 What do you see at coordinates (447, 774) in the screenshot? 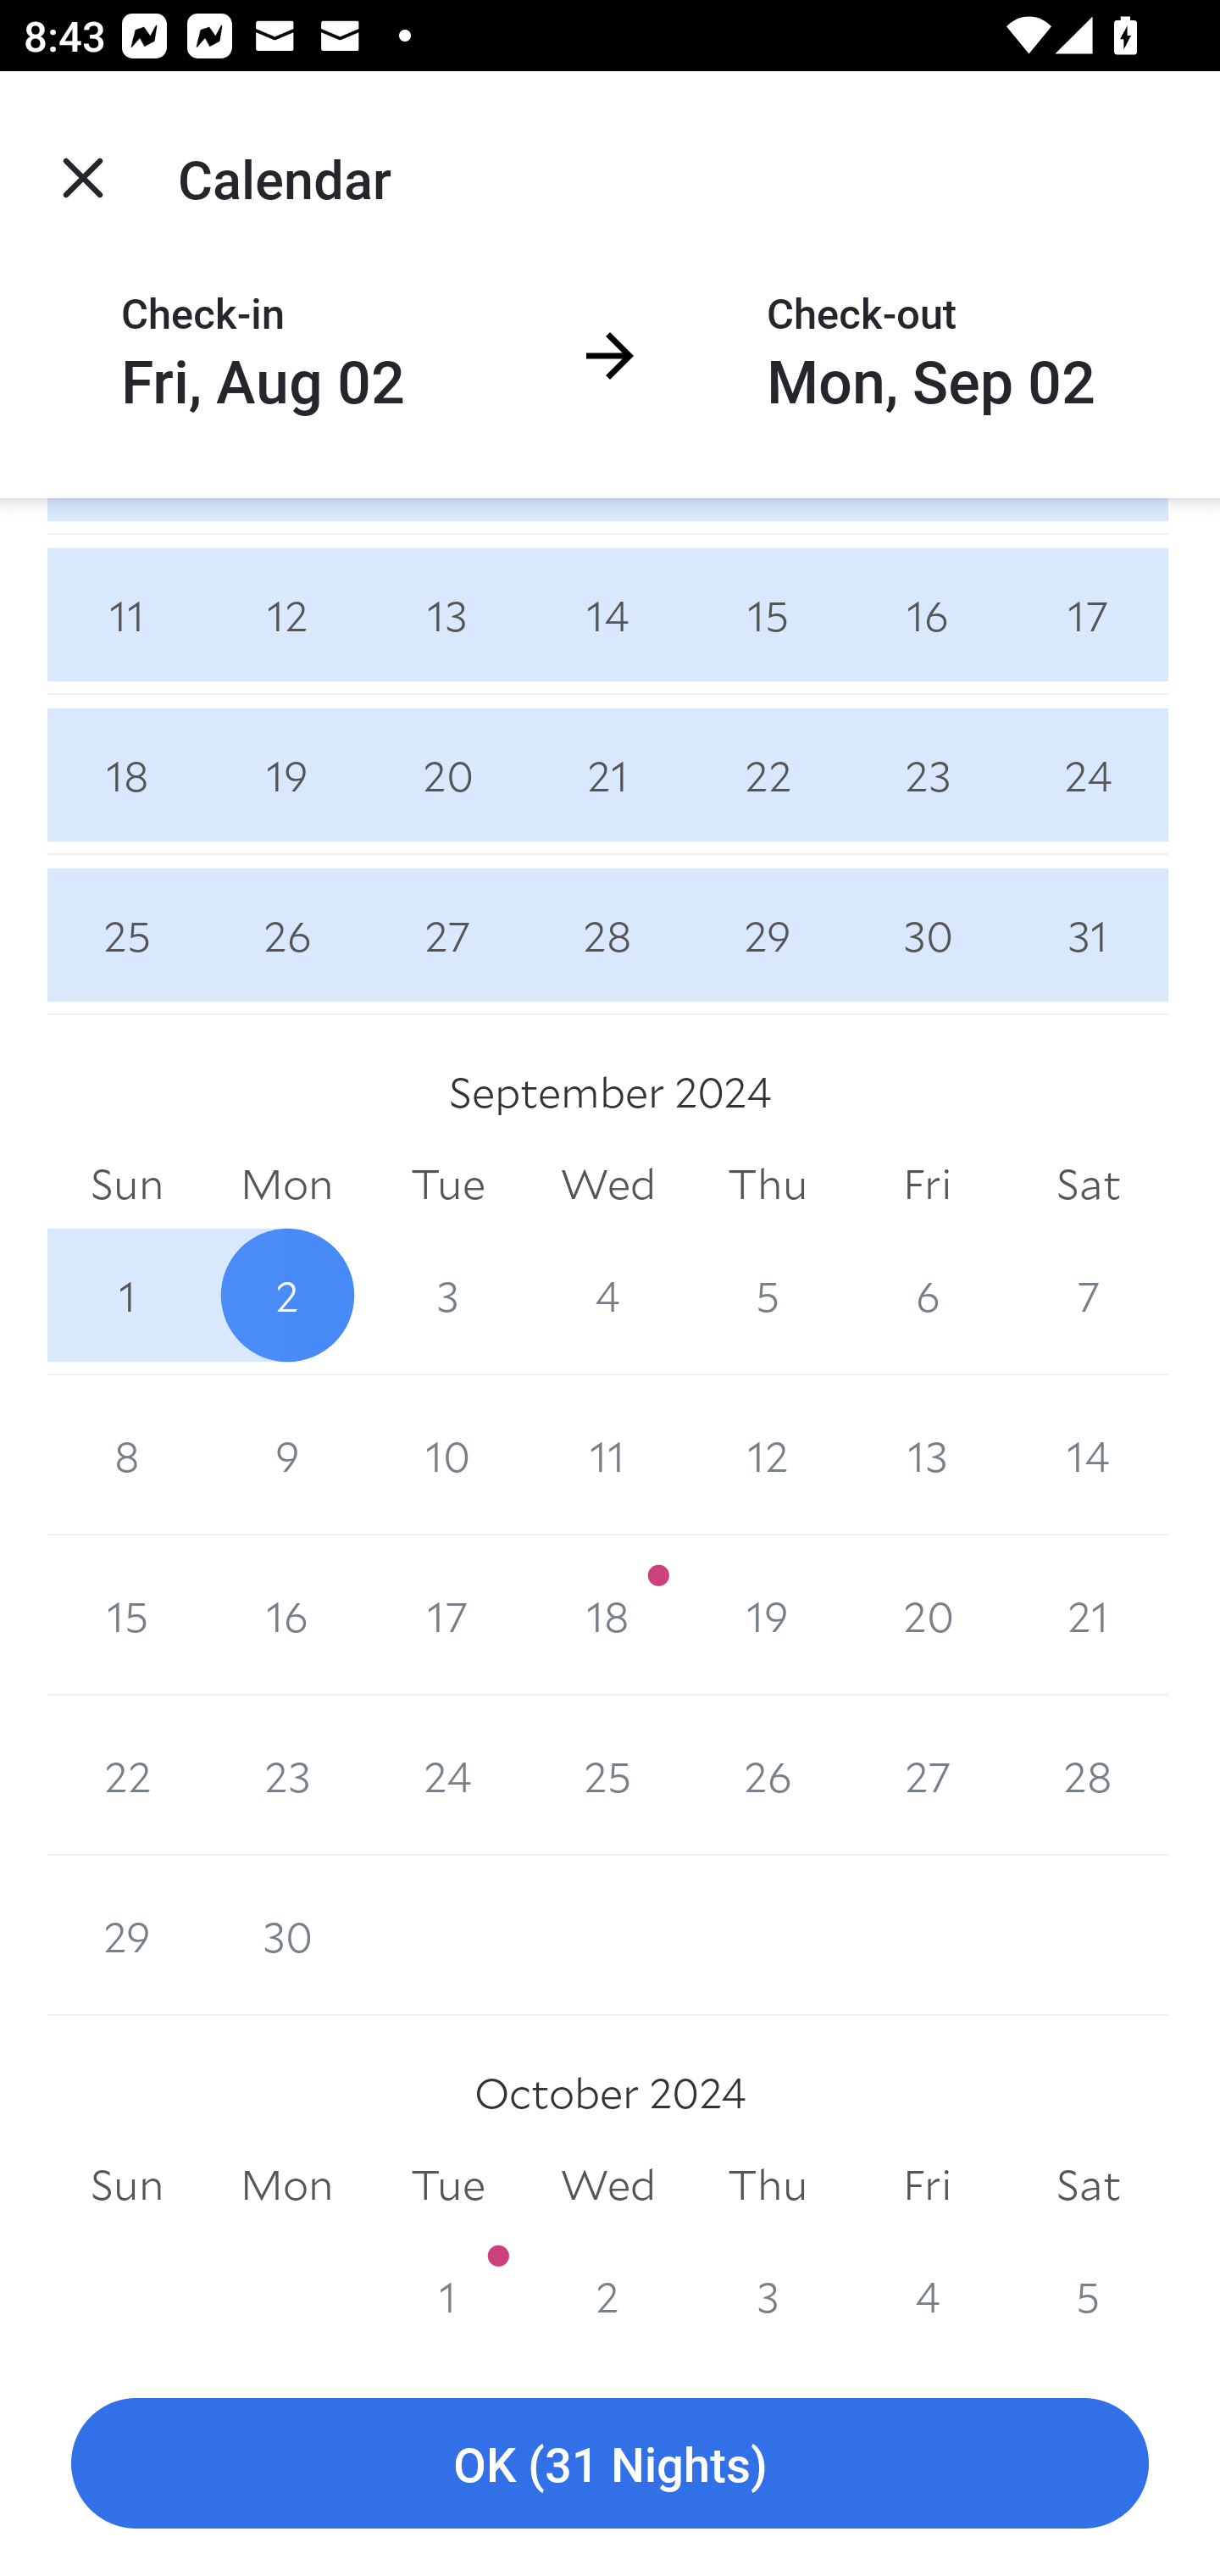
I see `20 20 August 2024` at bounding box center [447, 774].